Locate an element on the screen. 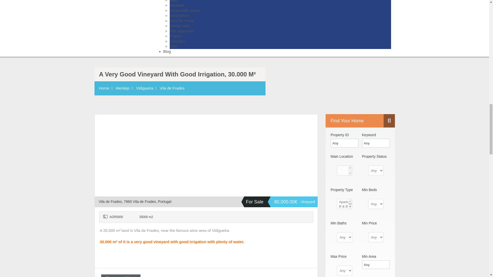  All Types is located at coordinates (345, 204).